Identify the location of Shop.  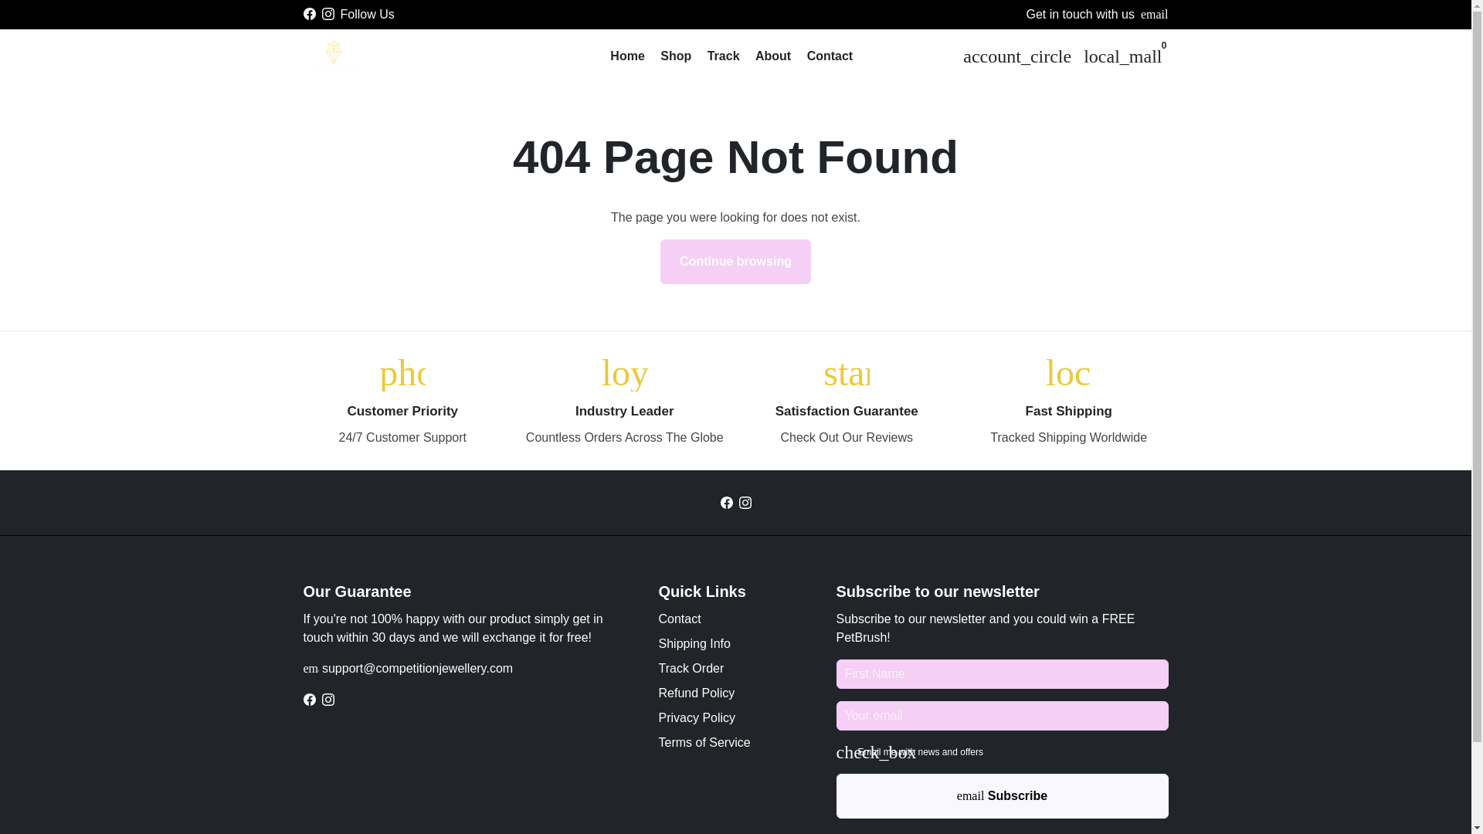
(675, 56).